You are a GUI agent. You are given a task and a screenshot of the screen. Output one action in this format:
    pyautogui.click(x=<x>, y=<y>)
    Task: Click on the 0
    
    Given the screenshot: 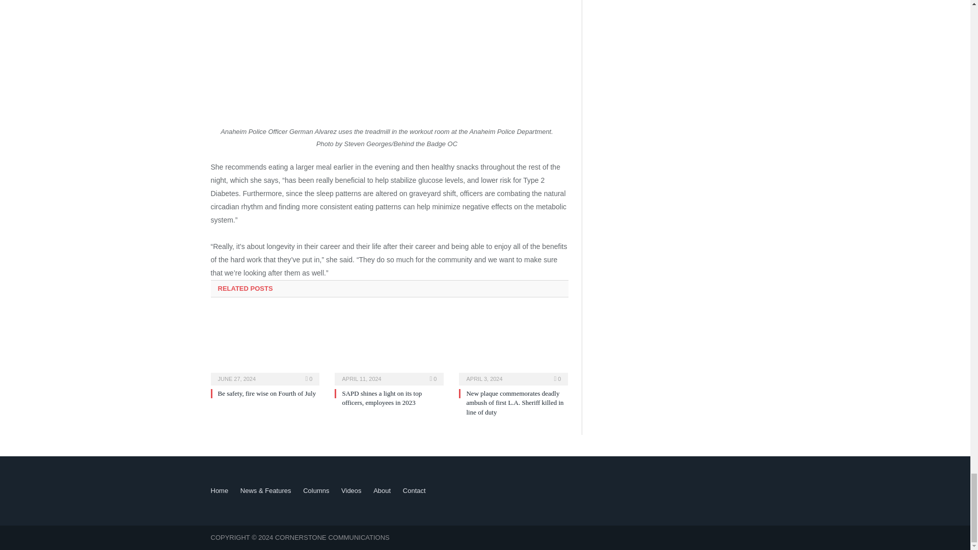 What is the action you would take?
    pyautogui.click(x=433, y=378)
    